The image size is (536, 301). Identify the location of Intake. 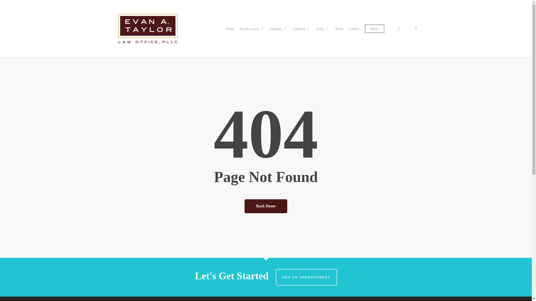
(375, 29).